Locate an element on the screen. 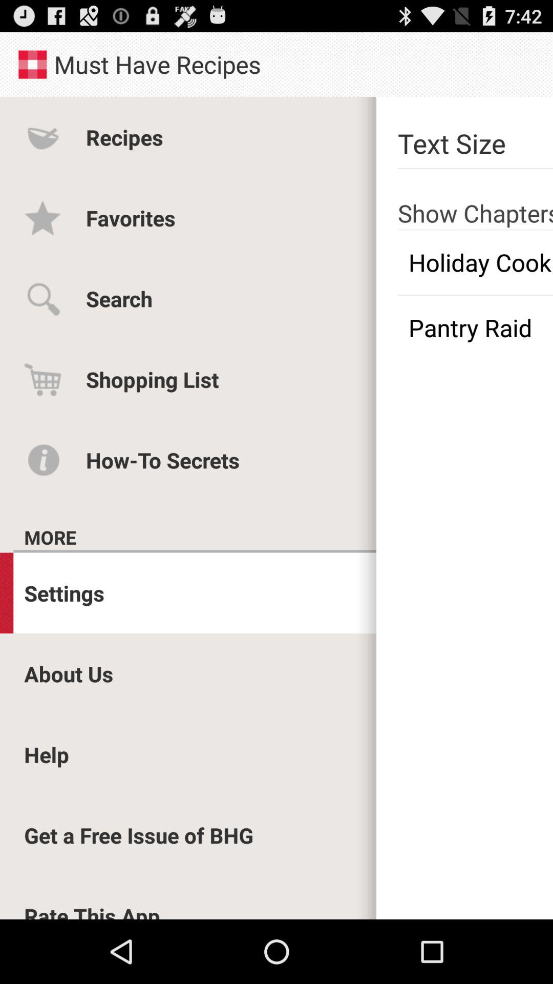 The image size is (553, 984). press the app next to the favorites app is located at coordinates (475, 262).